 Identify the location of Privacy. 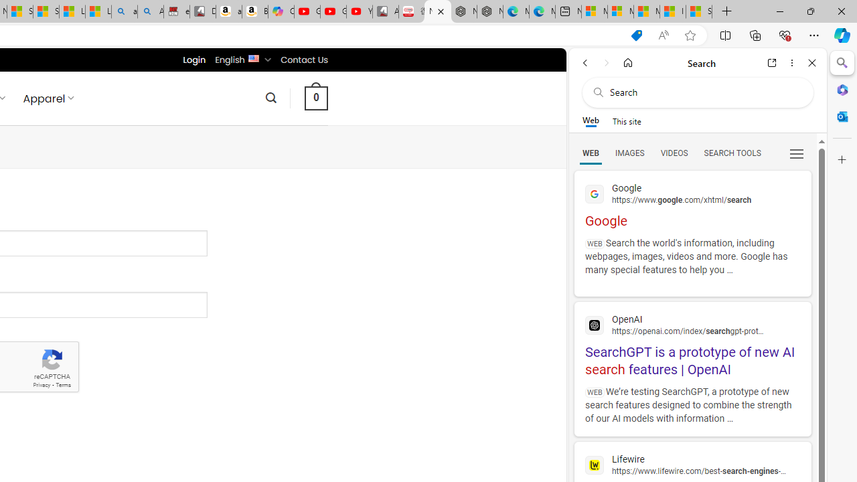
(42, 386).